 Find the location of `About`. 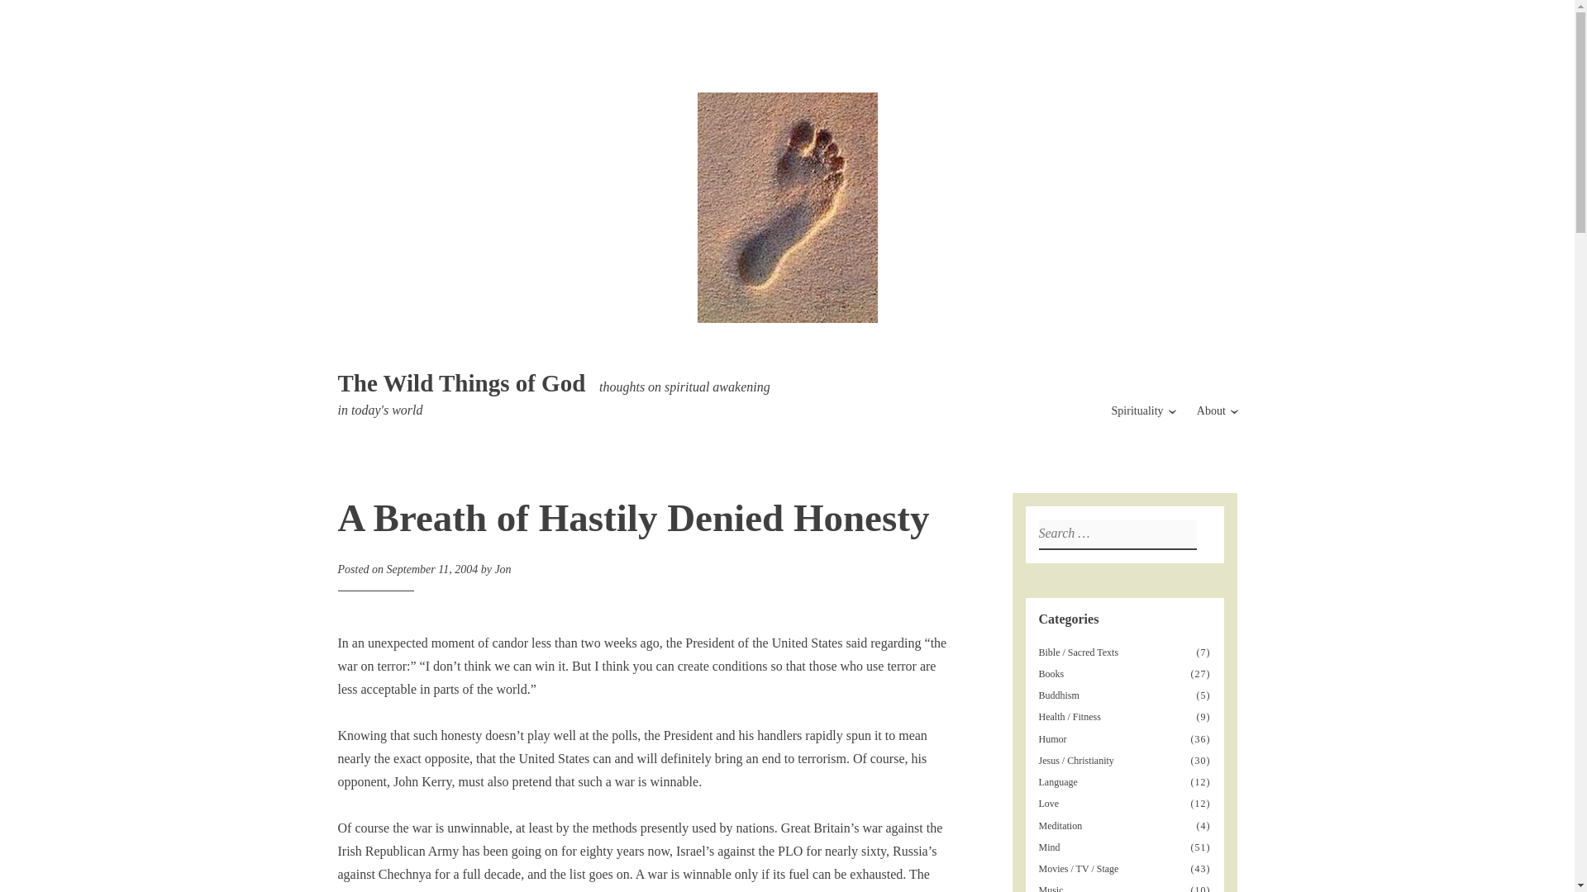

About is located at coordinates (1210, 411).